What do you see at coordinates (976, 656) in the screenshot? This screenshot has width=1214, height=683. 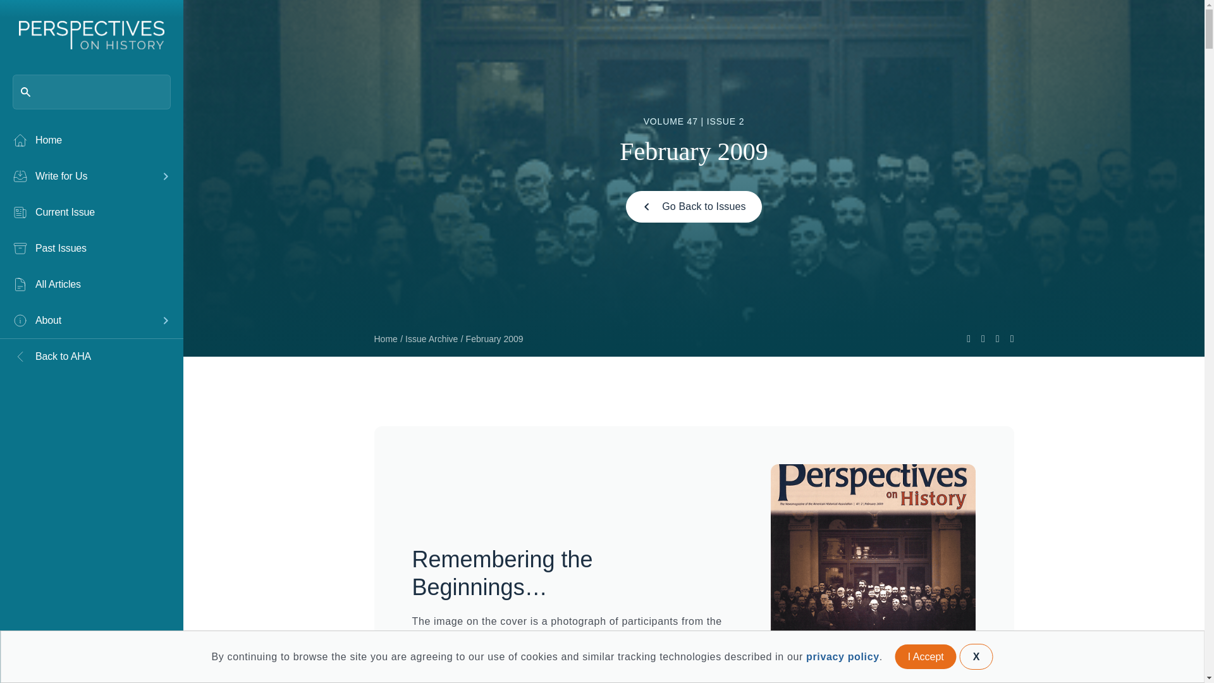 I see `X` at bounding box center [976, 656].